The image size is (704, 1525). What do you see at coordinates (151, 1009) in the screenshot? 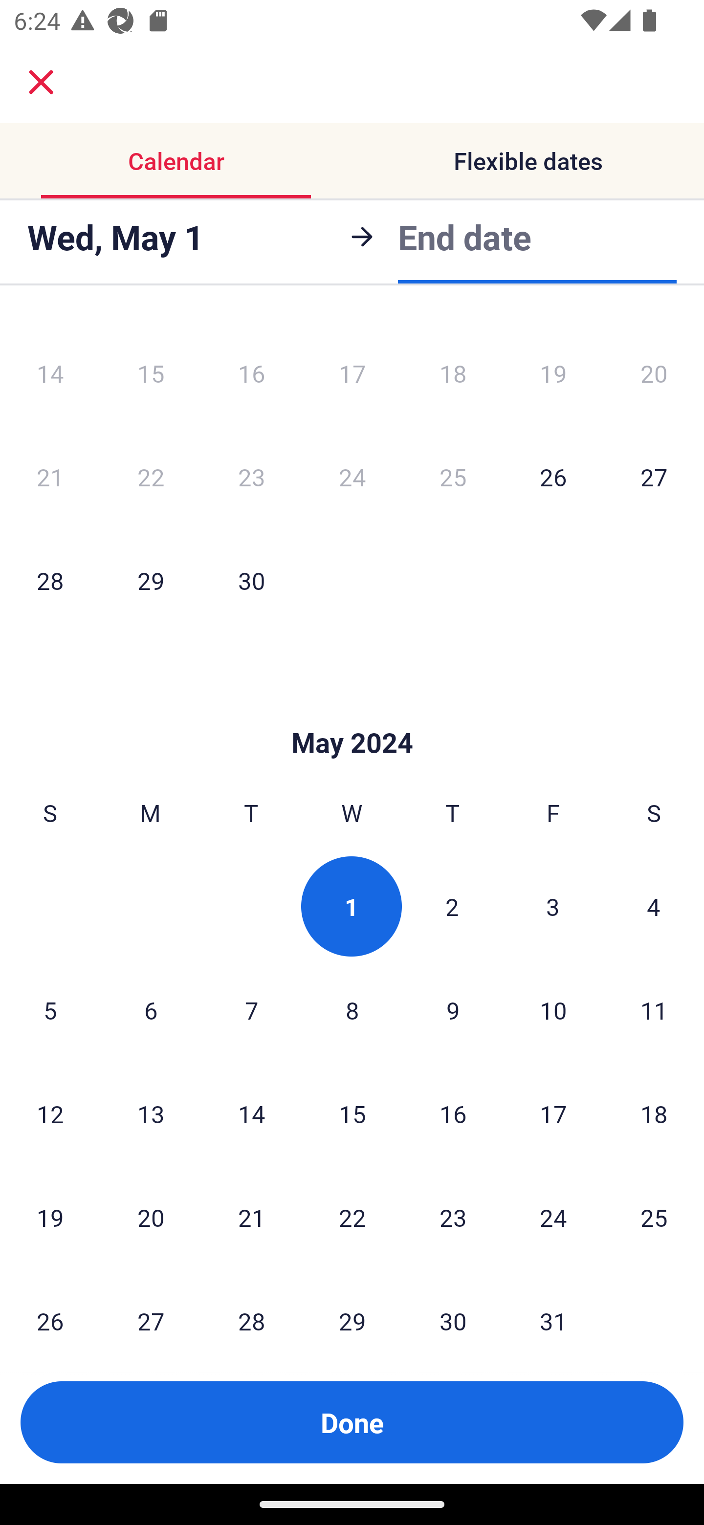
I see `6 Monday, May 6, 2024` at bounding box center [151, 1009].